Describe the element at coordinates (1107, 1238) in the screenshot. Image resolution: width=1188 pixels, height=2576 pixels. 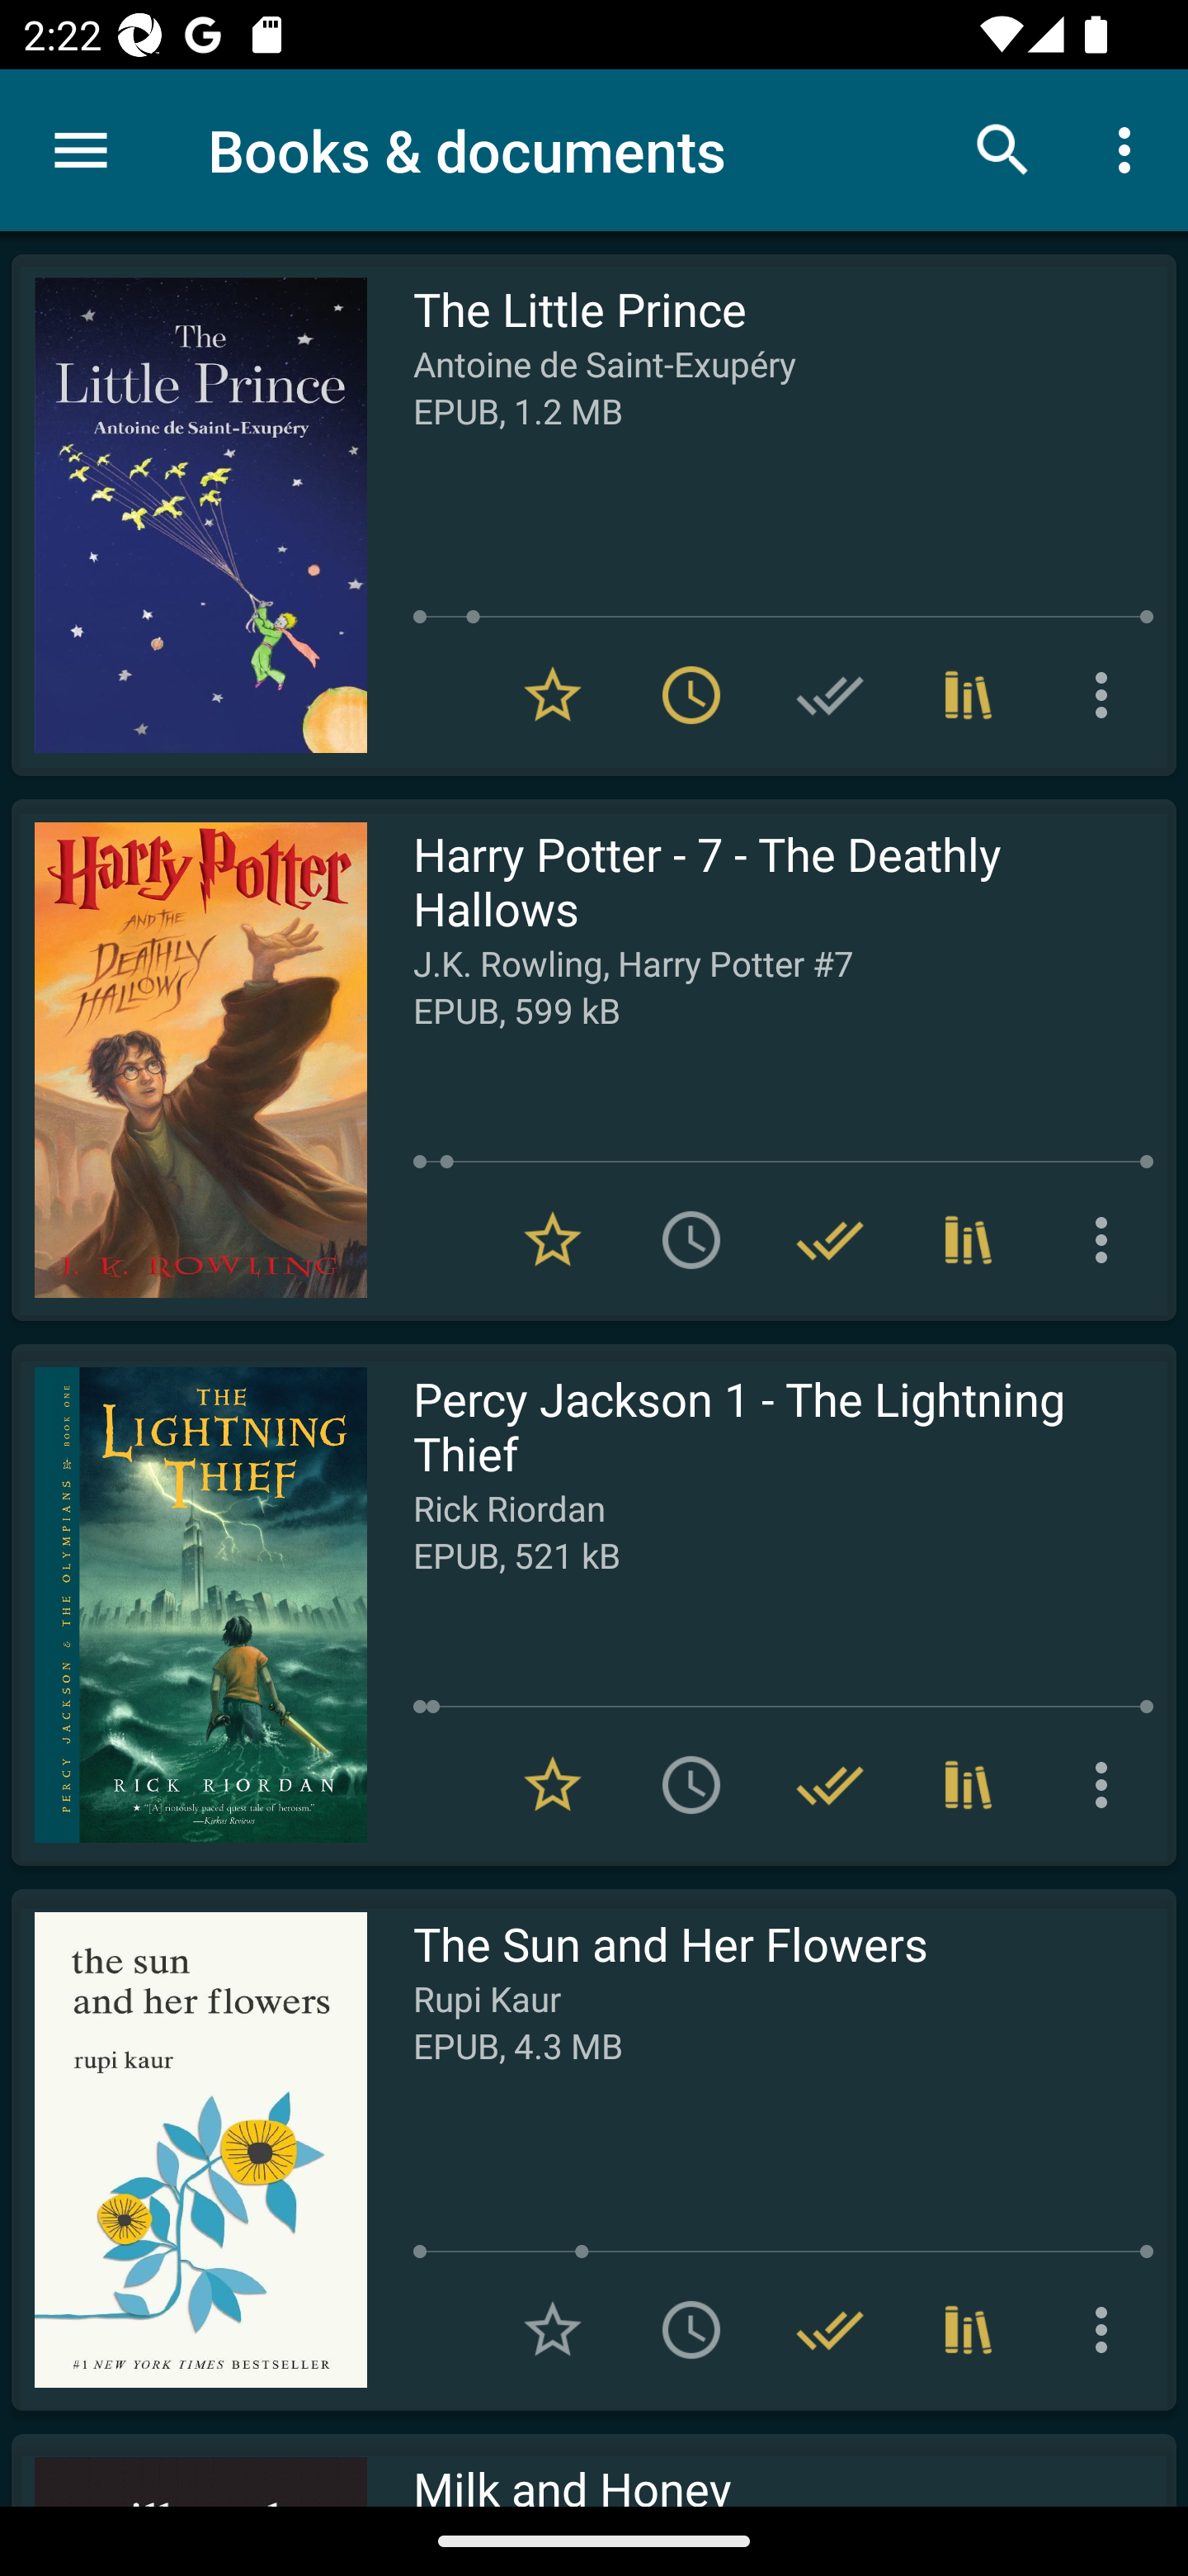
I see `More options` at that location.